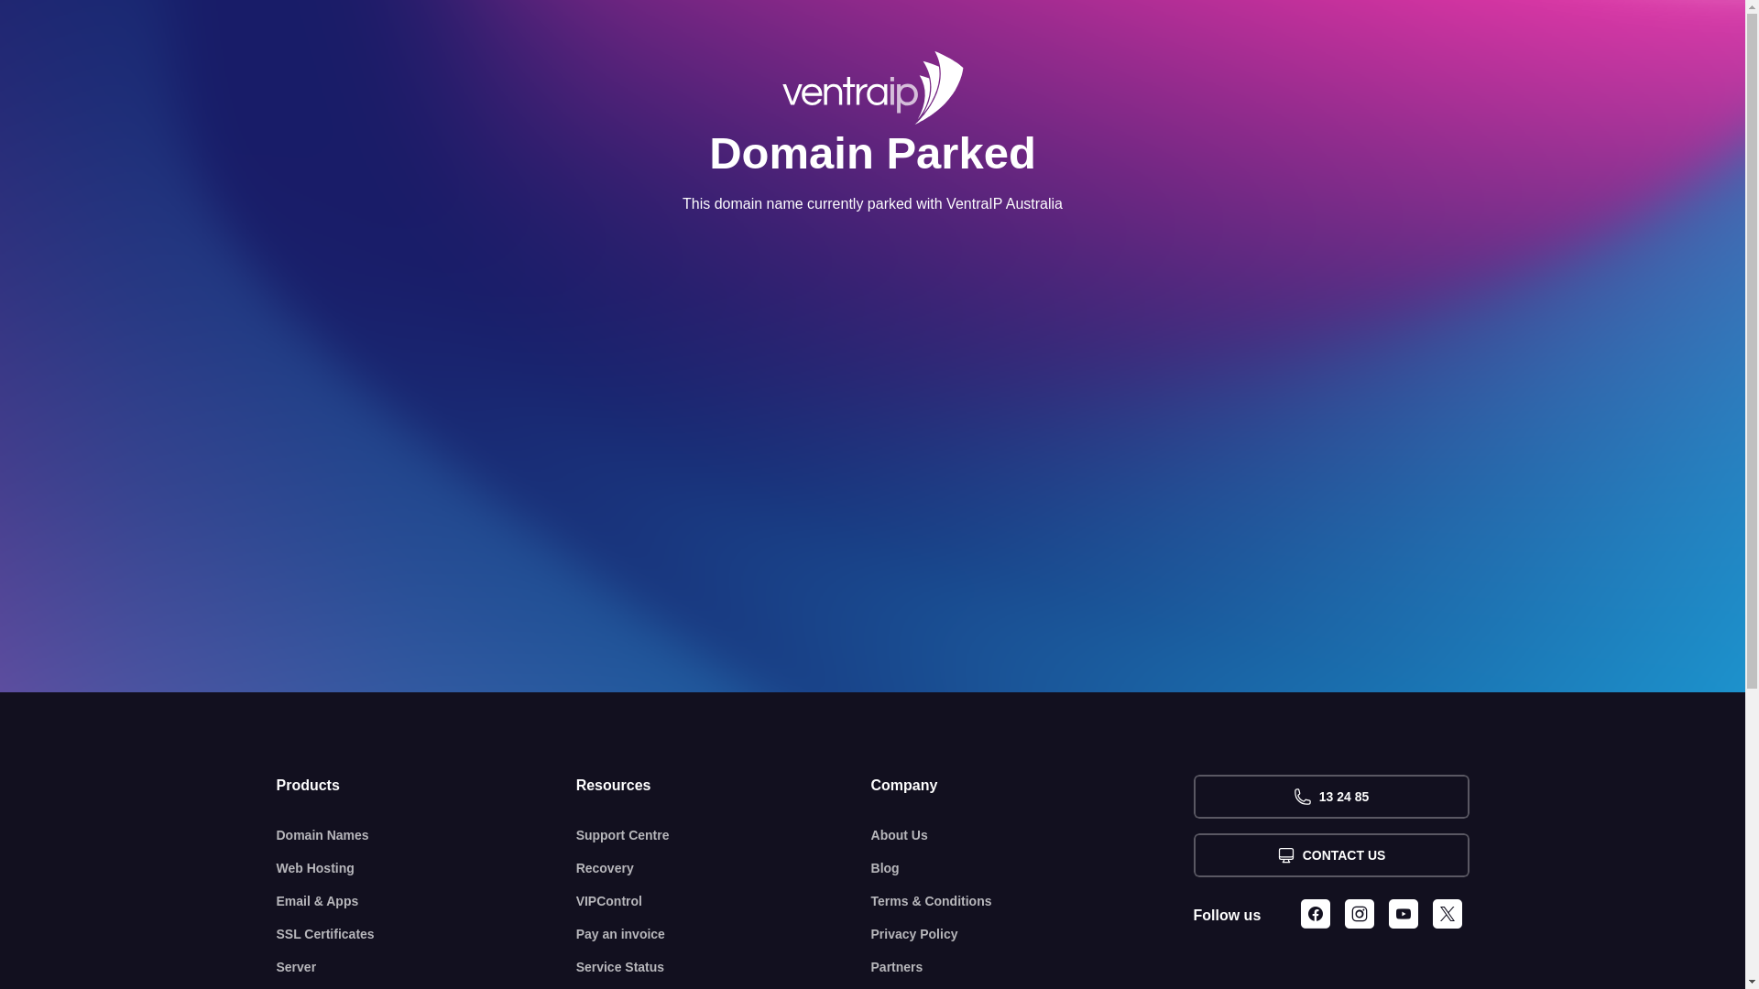  I want to click on SSL Certificates, so click(427, 934).